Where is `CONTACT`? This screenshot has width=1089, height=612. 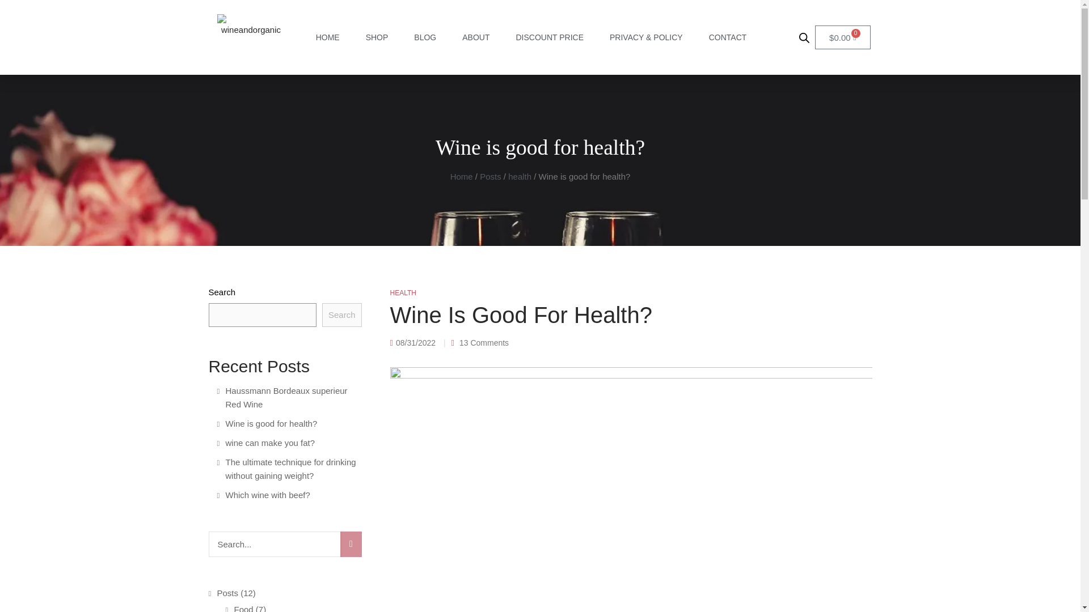 CONTACT is located at coordinates (728, 37).